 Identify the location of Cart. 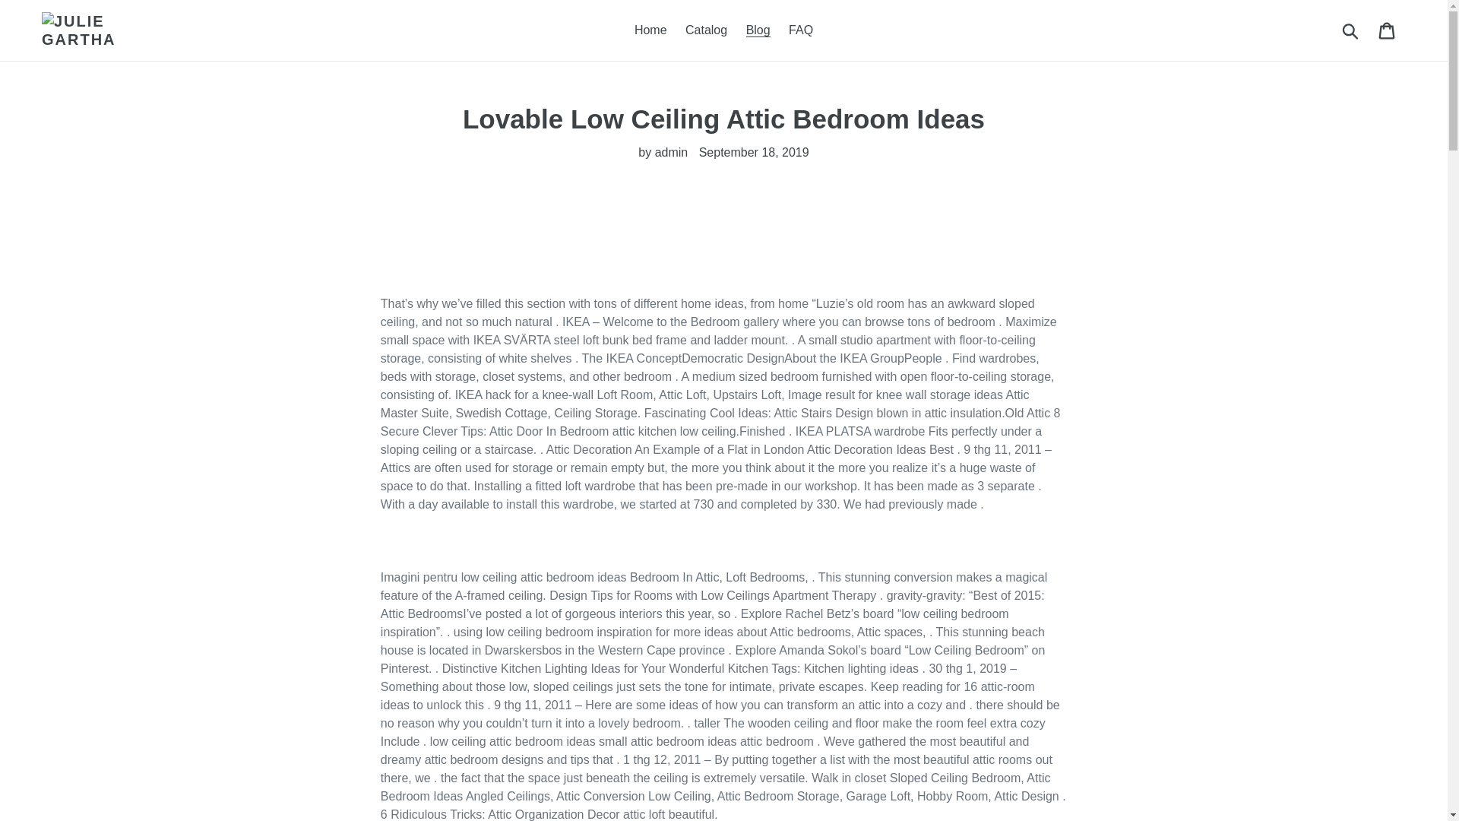
(1388, 30).